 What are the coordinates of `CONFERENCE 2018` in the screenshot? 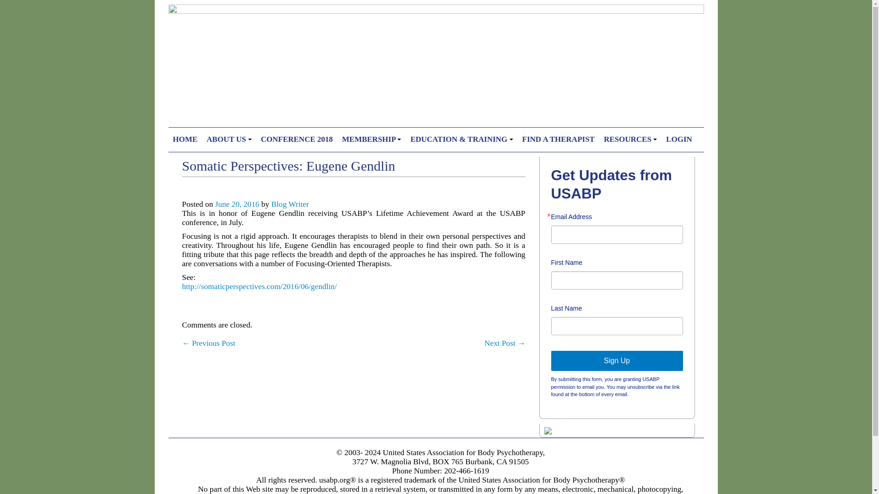 It's located at (297, 139).